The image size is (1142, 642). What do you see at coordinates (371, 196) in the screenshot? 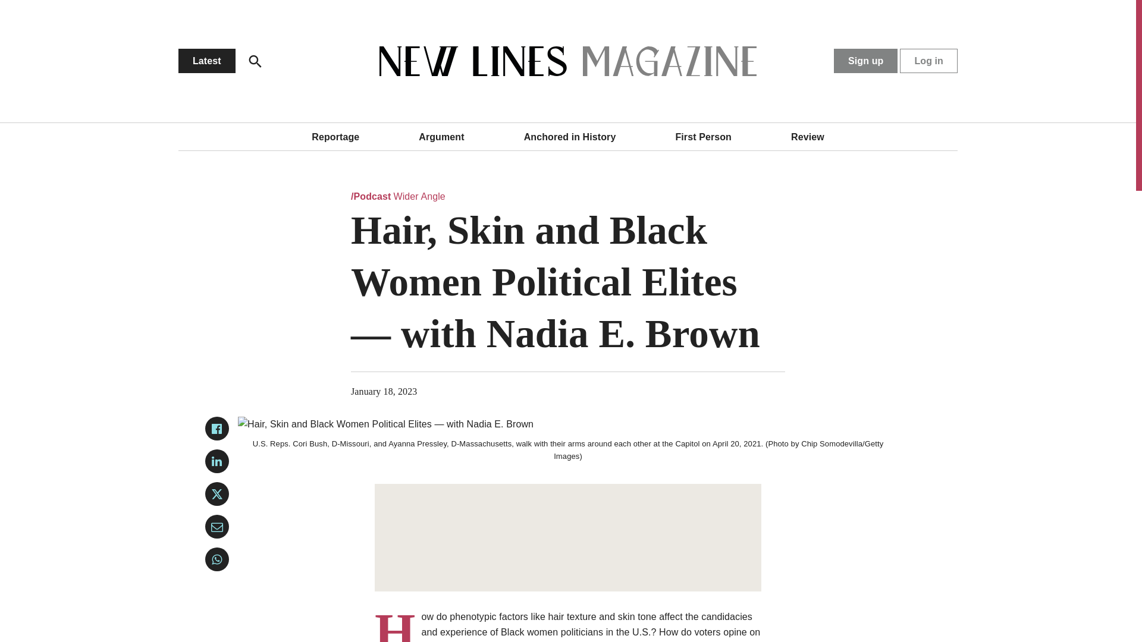
I see `Podcast` at bounding box center [371, 196].